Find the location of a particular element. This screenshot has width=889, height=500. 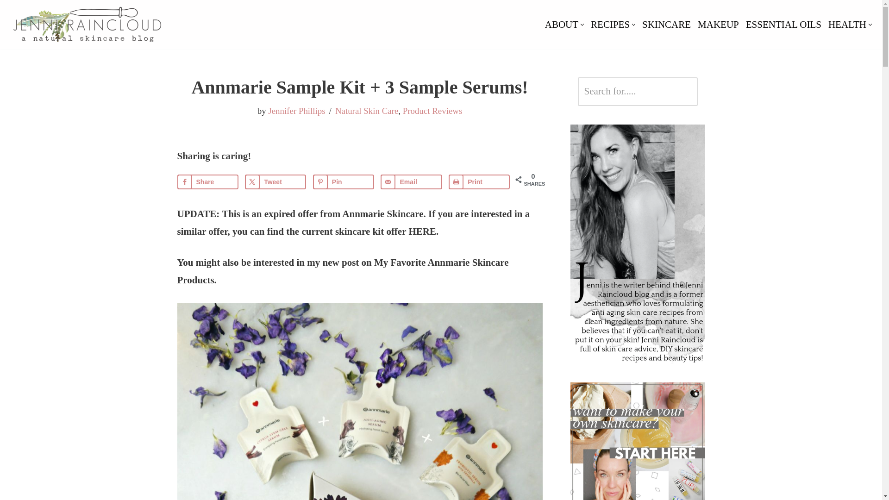

HEALTH is located at coordinates (847, 25).